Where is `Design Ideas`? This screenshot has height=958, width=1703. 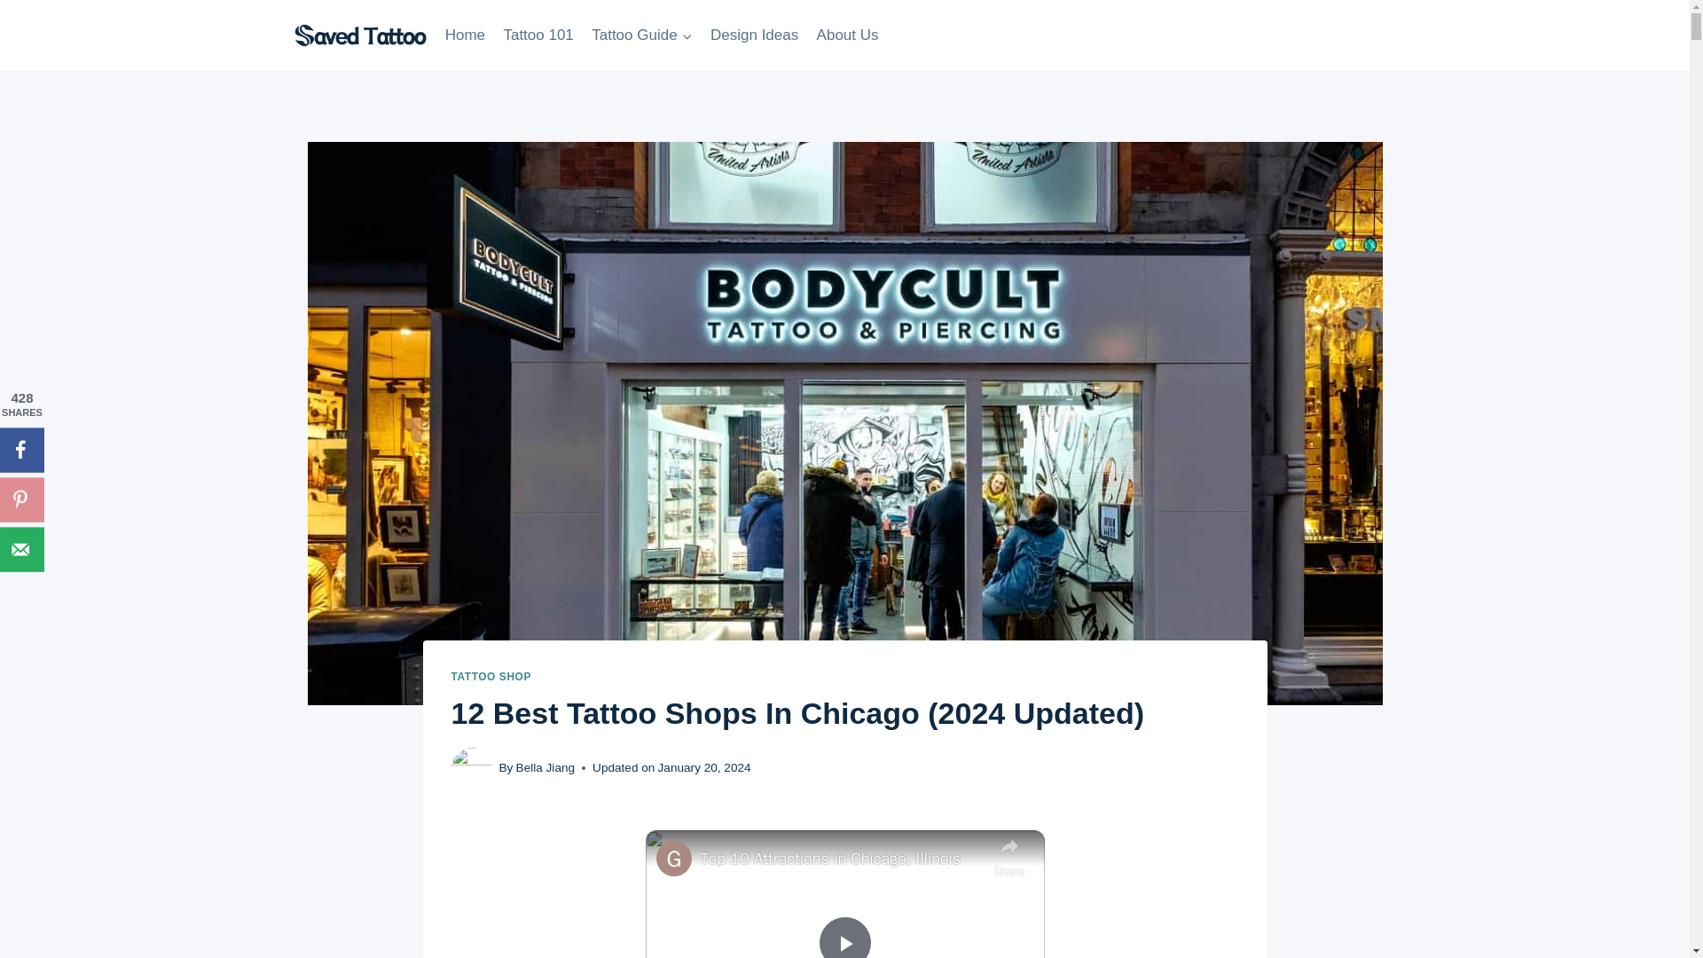
Design Ideas is located at coordinates (754, 35).